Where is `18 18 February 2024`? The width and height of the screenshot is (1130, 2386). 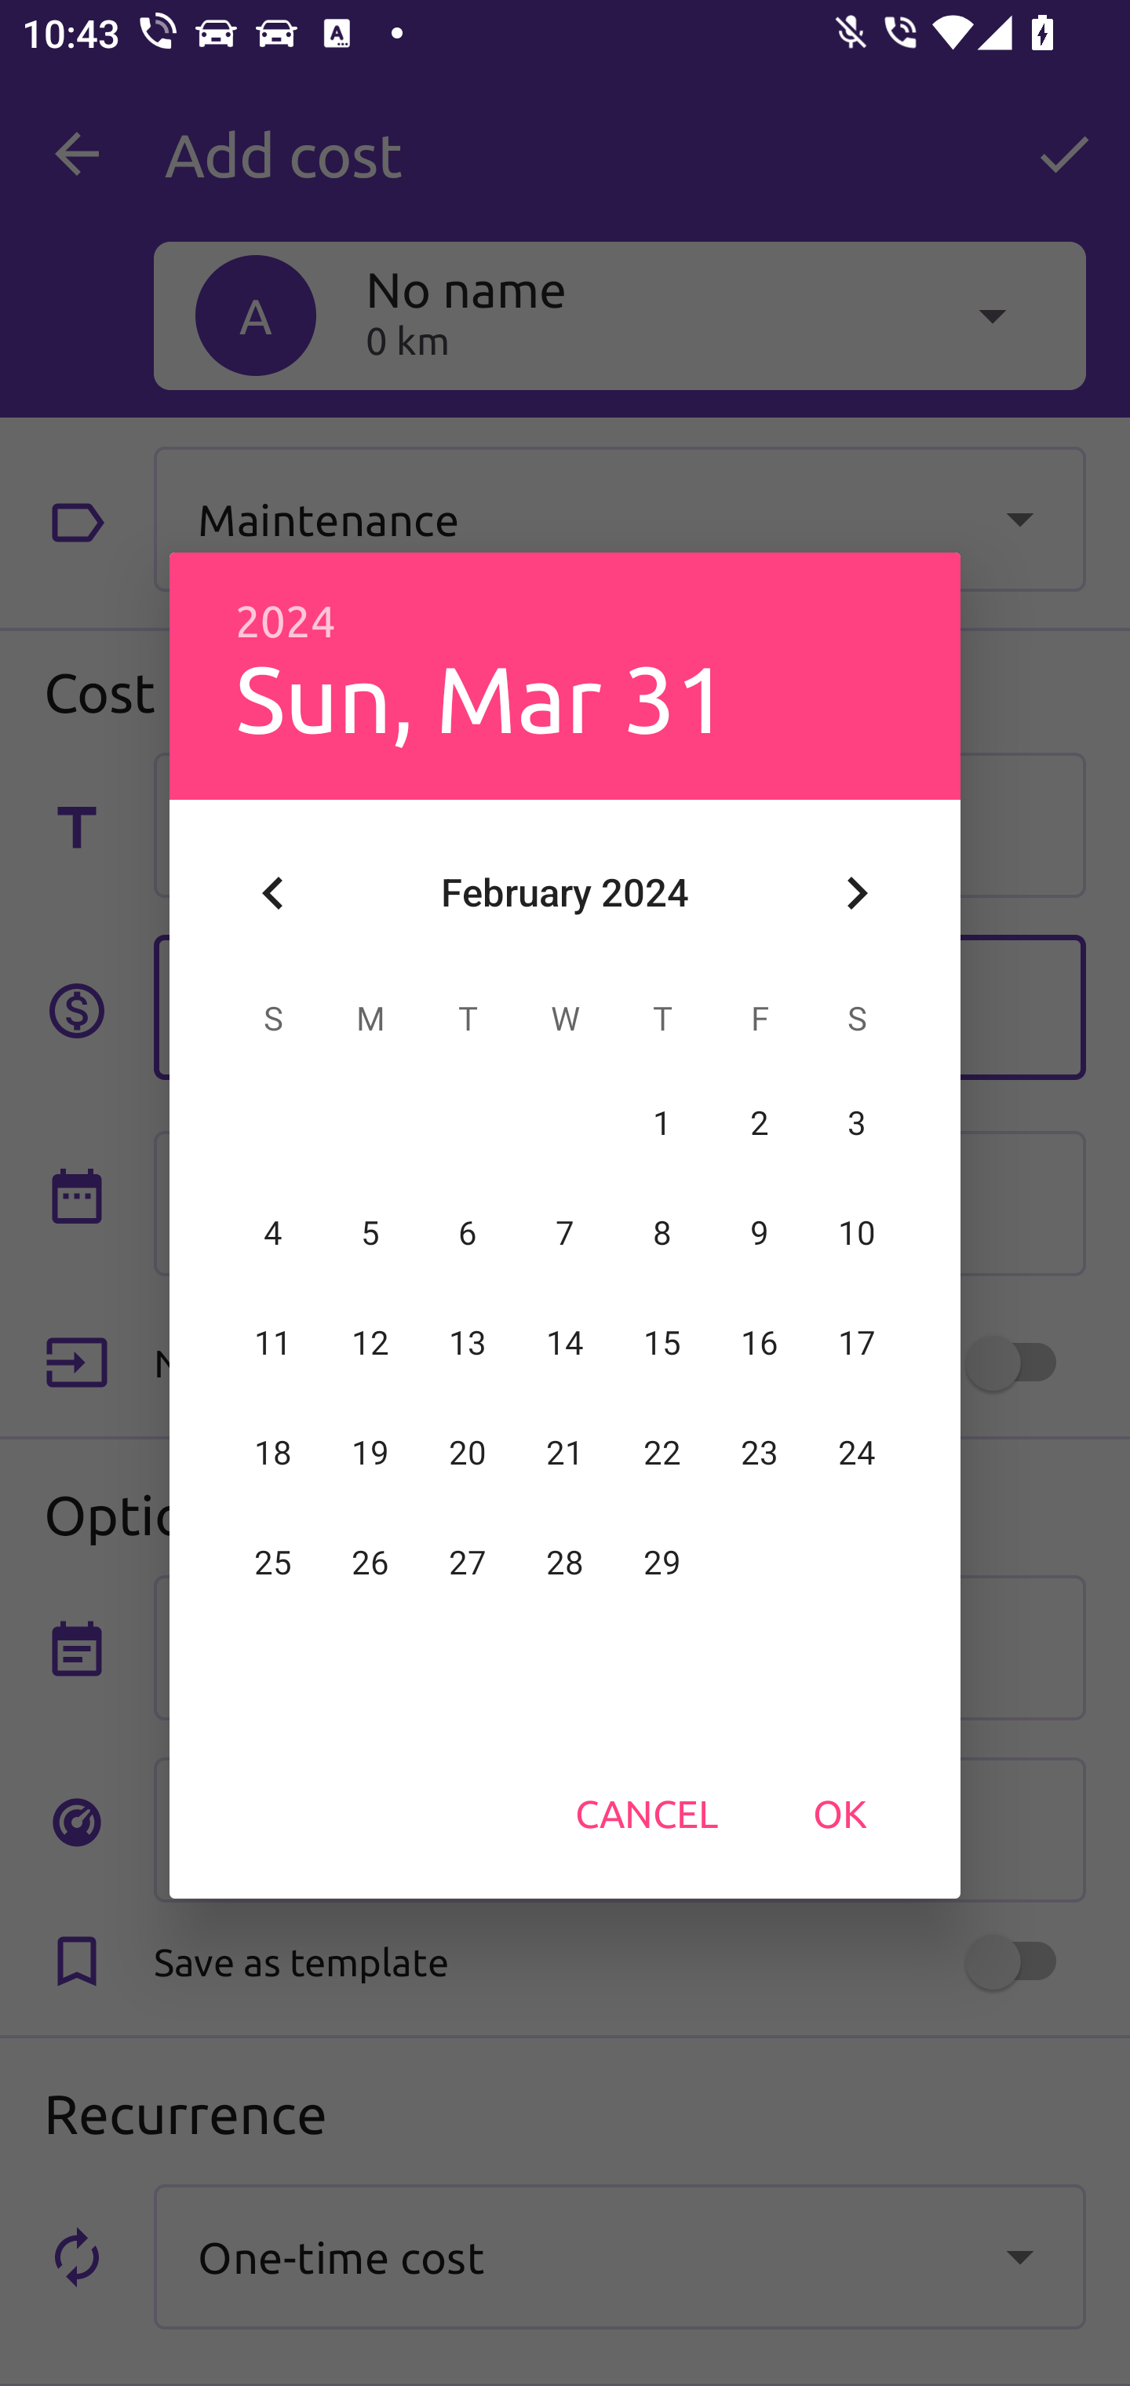 18 18 February 2024 is located at coordinates (273, 1453).